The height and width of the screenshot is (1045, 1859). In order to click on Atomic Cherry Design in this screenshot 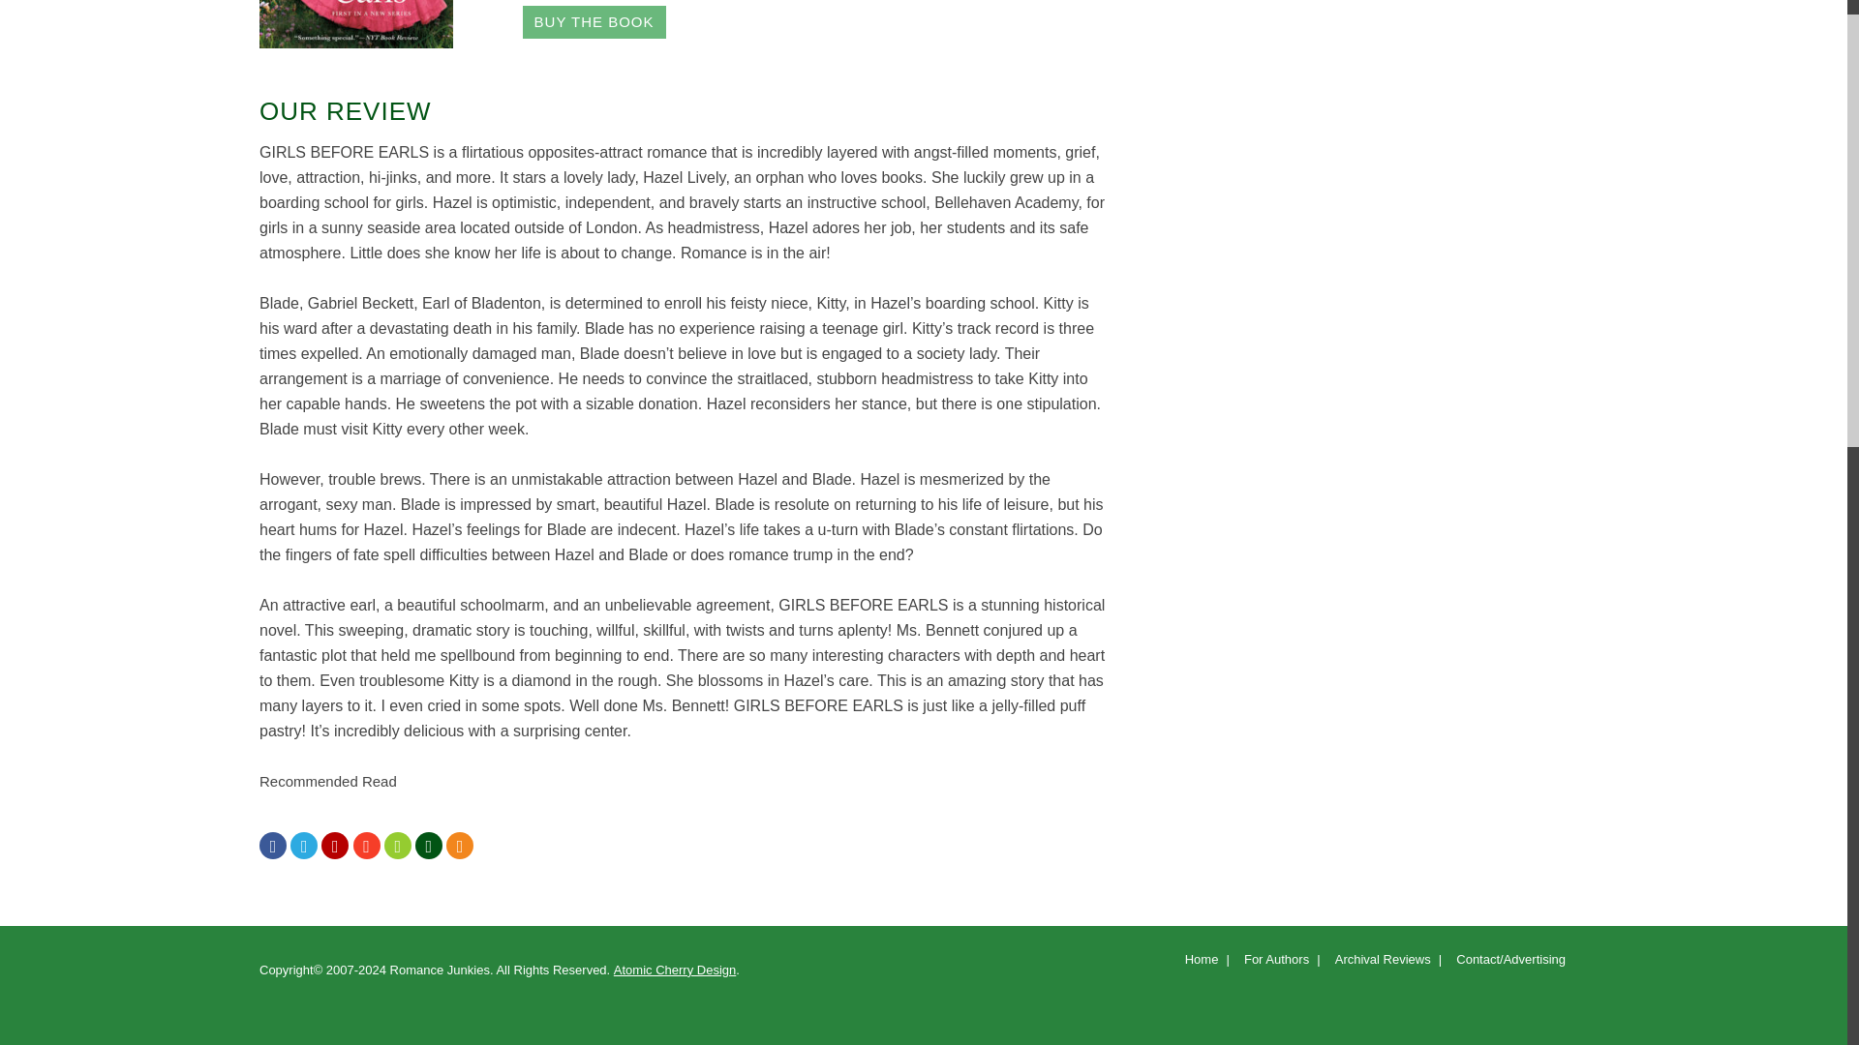, I will do `click(674, 970)`.